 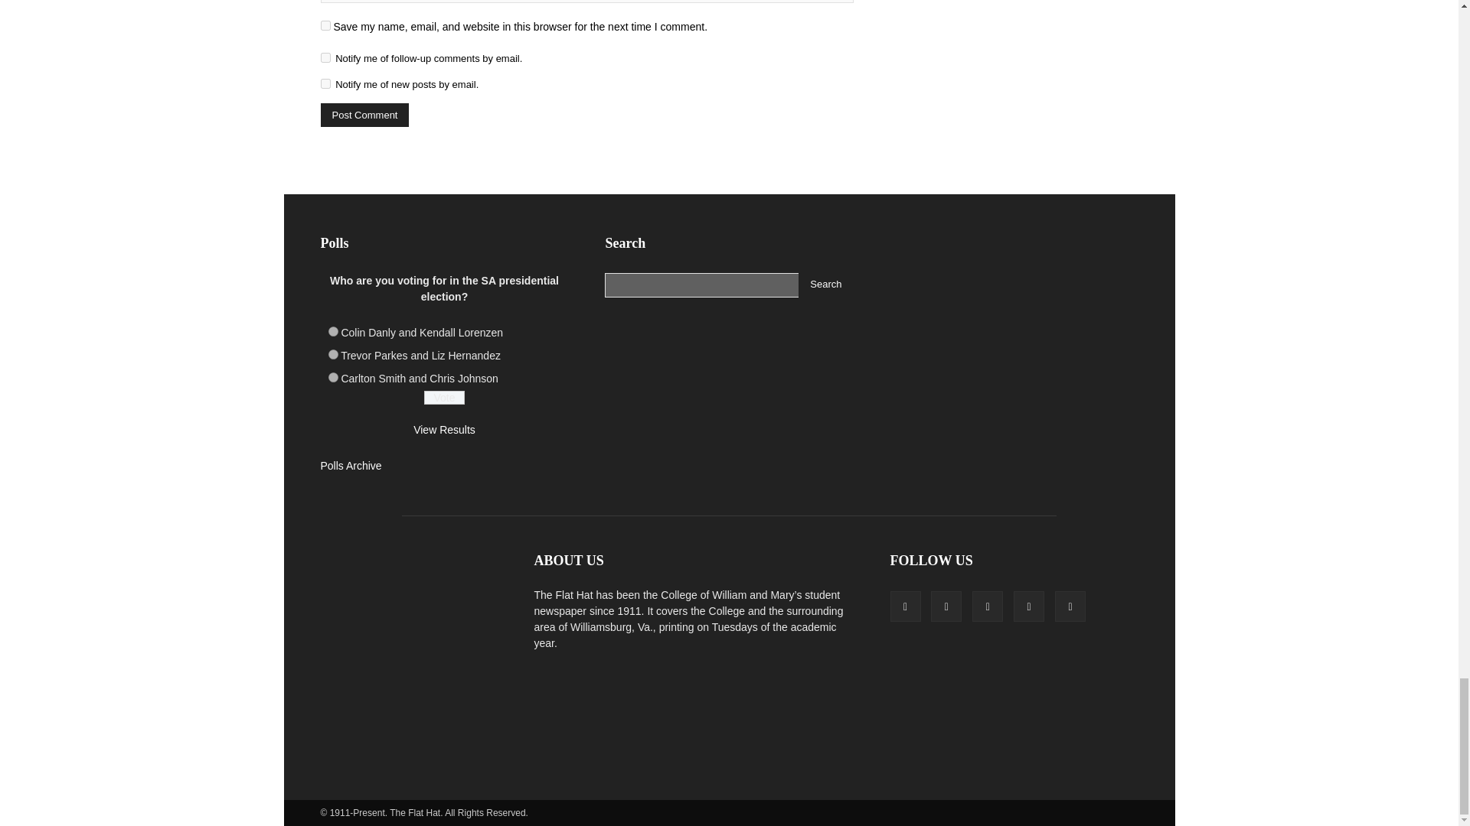 I want to click on 106, so click(x=332, y=378).